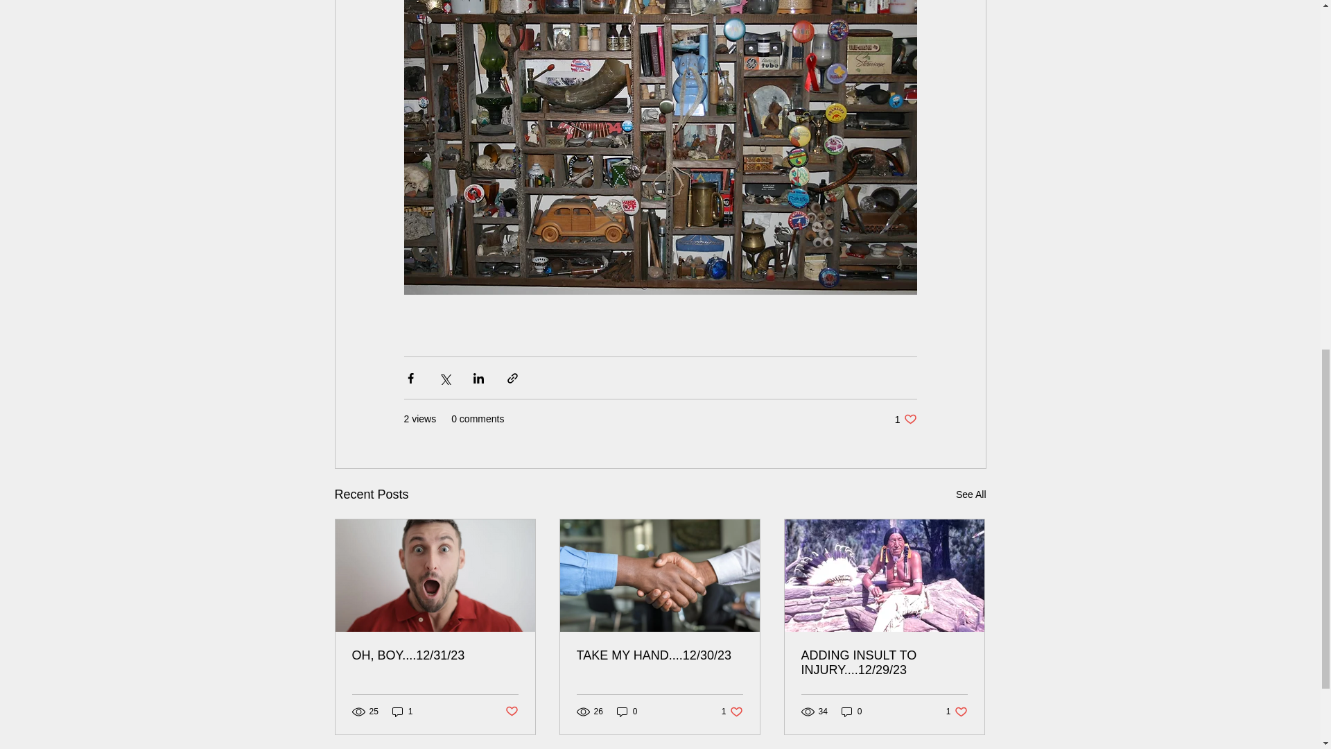 This screenshot has width=1331, height=749. What do you see at coordinates (971, 494) in the screenshot?
I see `See All` at bounding box center [971, 494].